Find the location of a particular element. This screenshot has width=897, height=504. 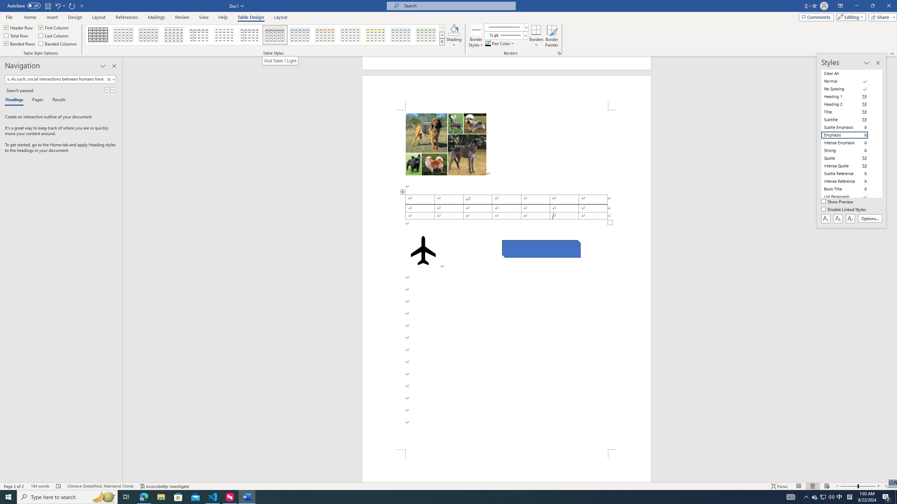

Undo Style is located at coordinates (60, 6).